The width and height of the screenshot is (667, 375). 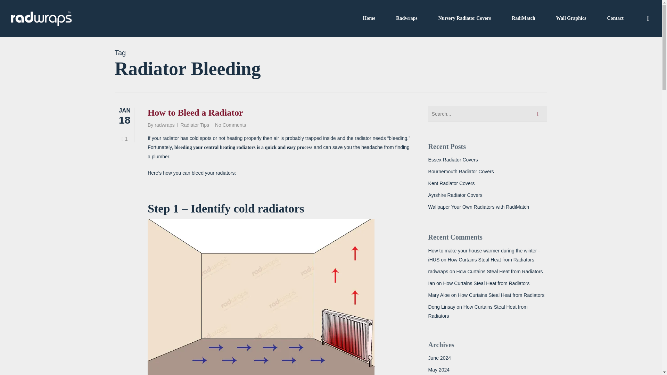 What do you see at coordinates (487, 183) in the screenshot?
I see `Kent Radiator Covers` at bounding box center [487, 183].